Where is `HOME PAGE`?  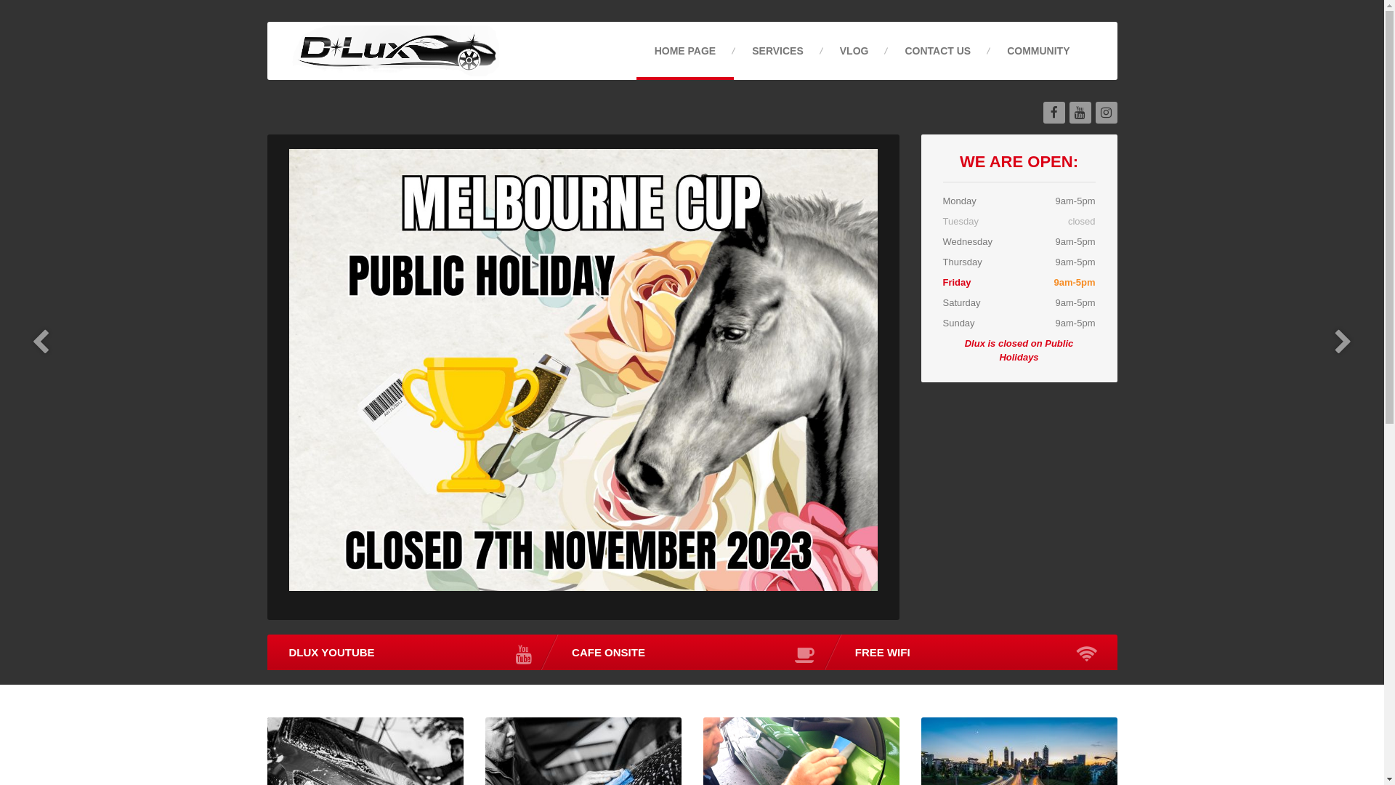 HOME PAGE is located at coordinates (686, 51).